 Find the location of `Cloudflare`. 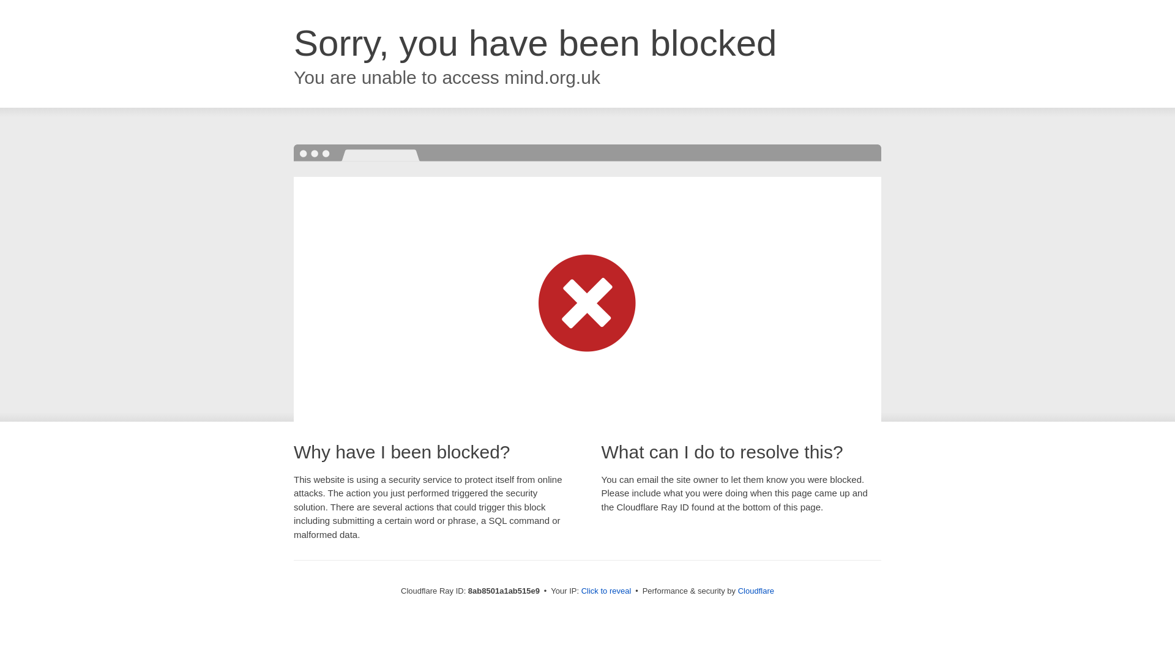

Cloudflare is located at coordinates (756, 591).